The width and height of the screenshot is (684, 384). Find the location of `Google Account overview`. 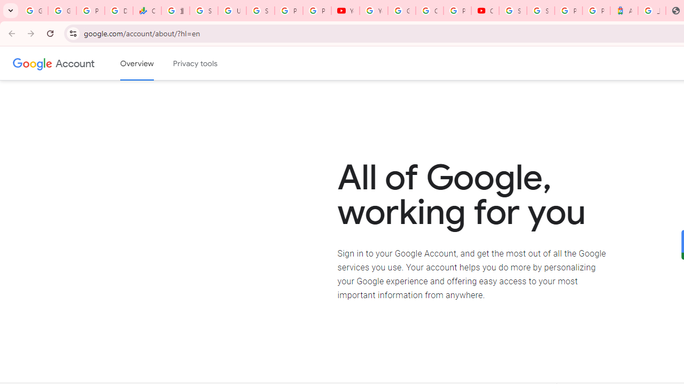

Google Account overview is located at coordinates (137, 63).